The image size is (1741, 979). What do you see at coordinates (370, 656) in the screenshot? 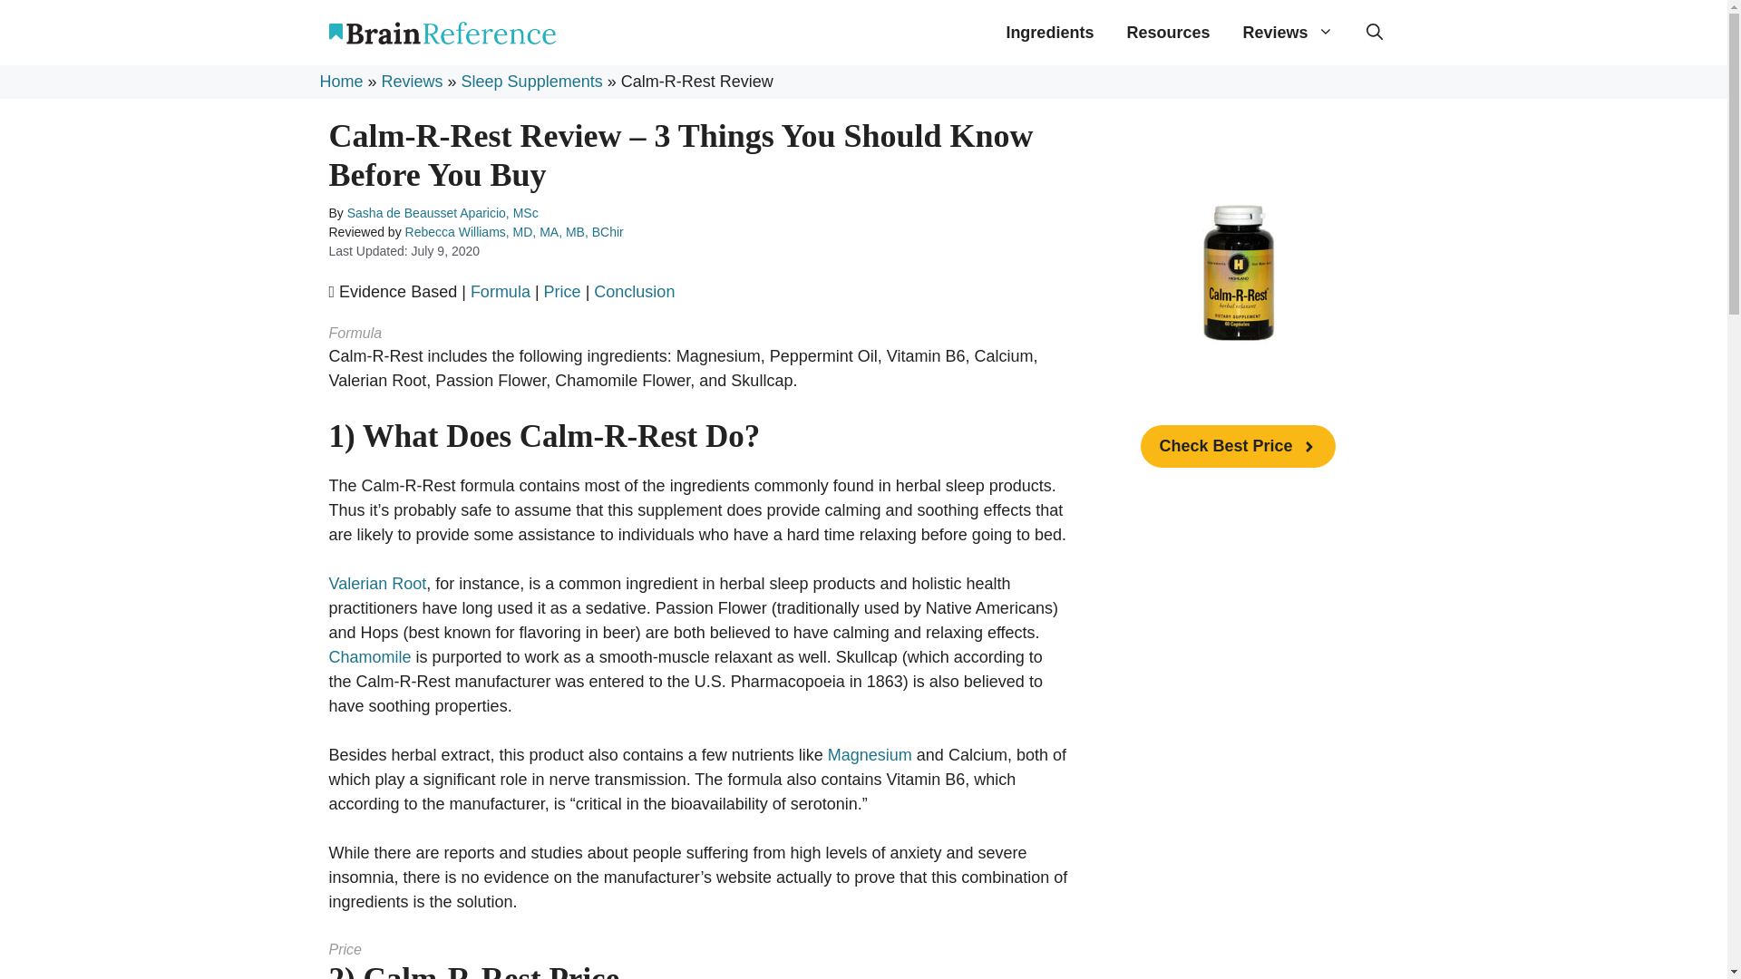
I see `Chamomile` at bounding box center [370, 656].